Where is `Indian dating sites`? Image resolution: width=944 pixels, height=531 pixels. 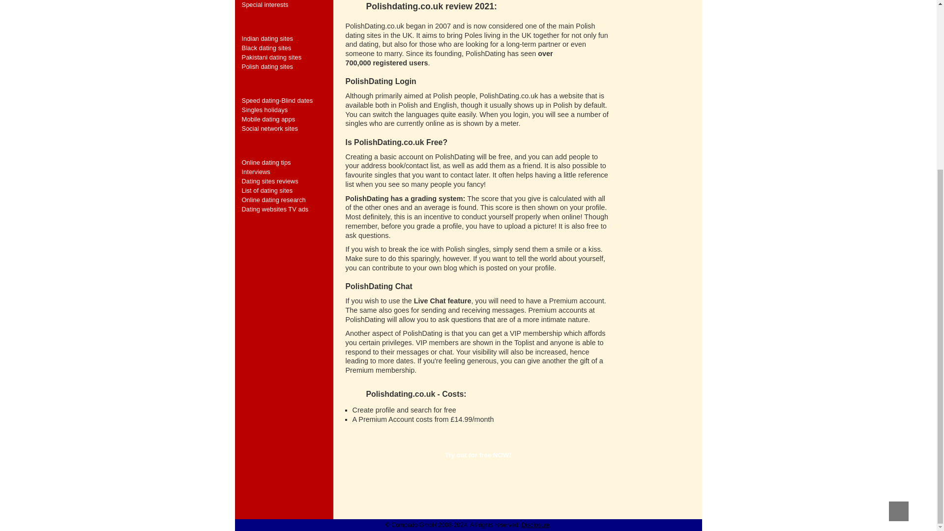 Indian dating sites is located at coordinates (287, 38).